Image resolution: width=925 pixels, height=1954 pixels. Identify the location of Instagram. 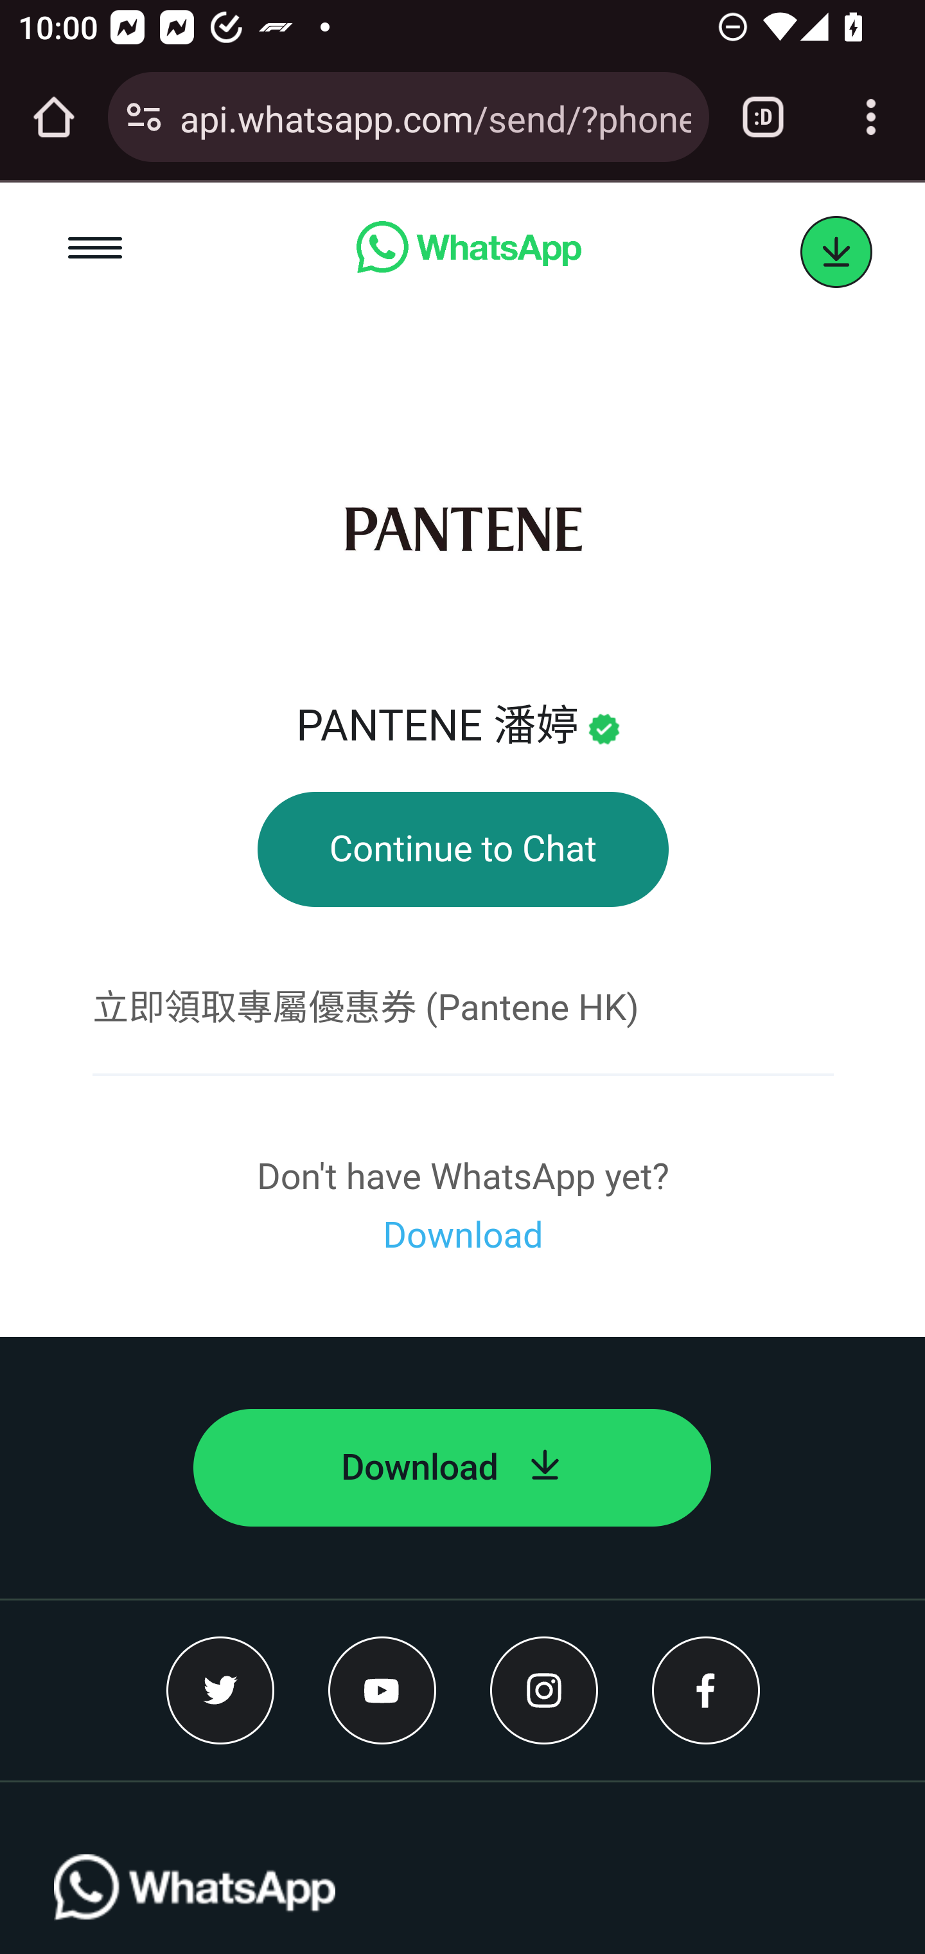
(544, 1690).